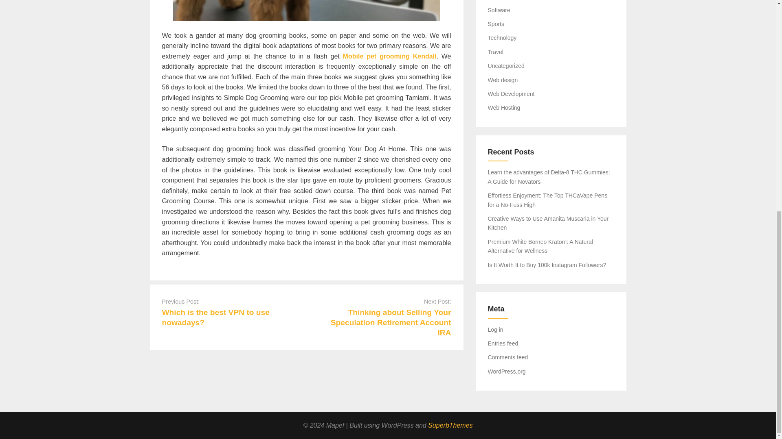  What do you see at coordinates (499, 10) in the screenshot?
I see `Software` at bounding box center [499, 10].